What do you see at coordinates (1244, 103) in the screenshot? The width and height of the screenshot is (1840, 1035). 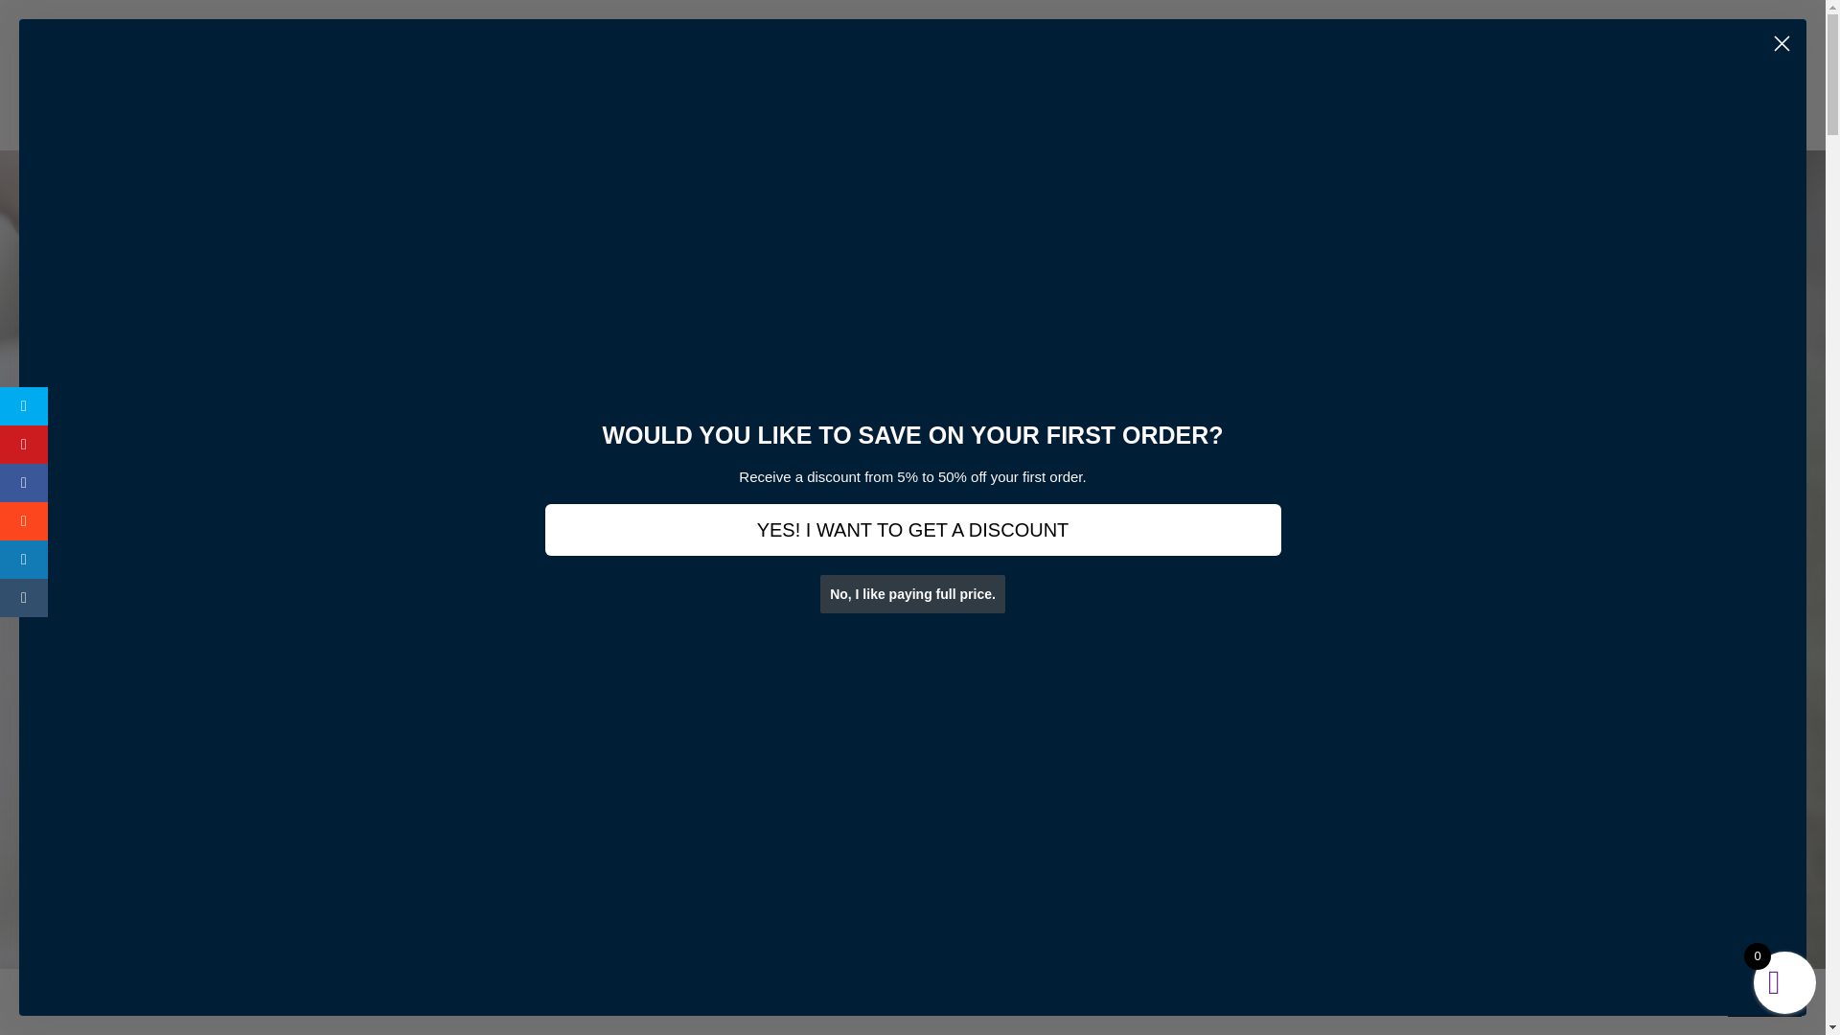 I see `MY ACCOUNT` at bounding box center [1244, 103].